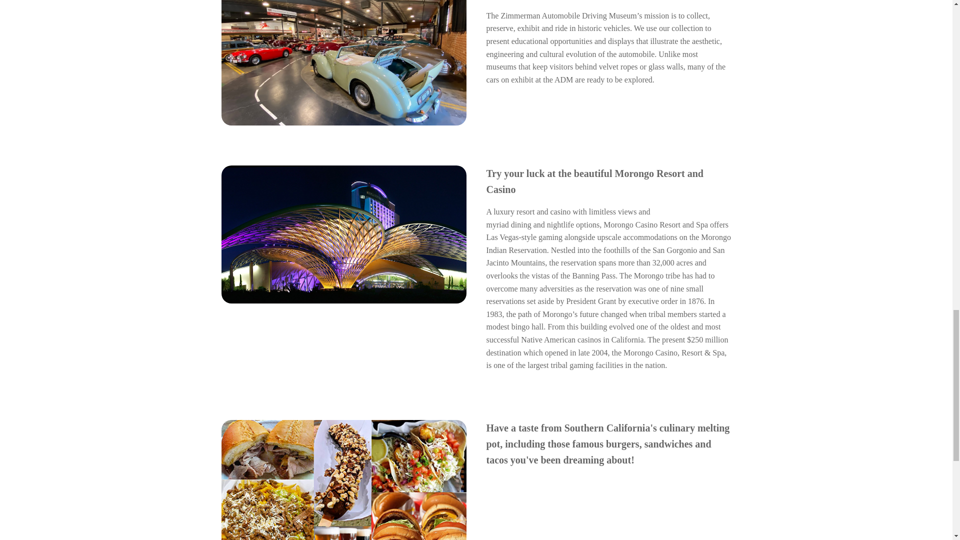  Describe the element at coordinates (343, 62) in the screenshot. I see `Zimmerman ADM` at that location.